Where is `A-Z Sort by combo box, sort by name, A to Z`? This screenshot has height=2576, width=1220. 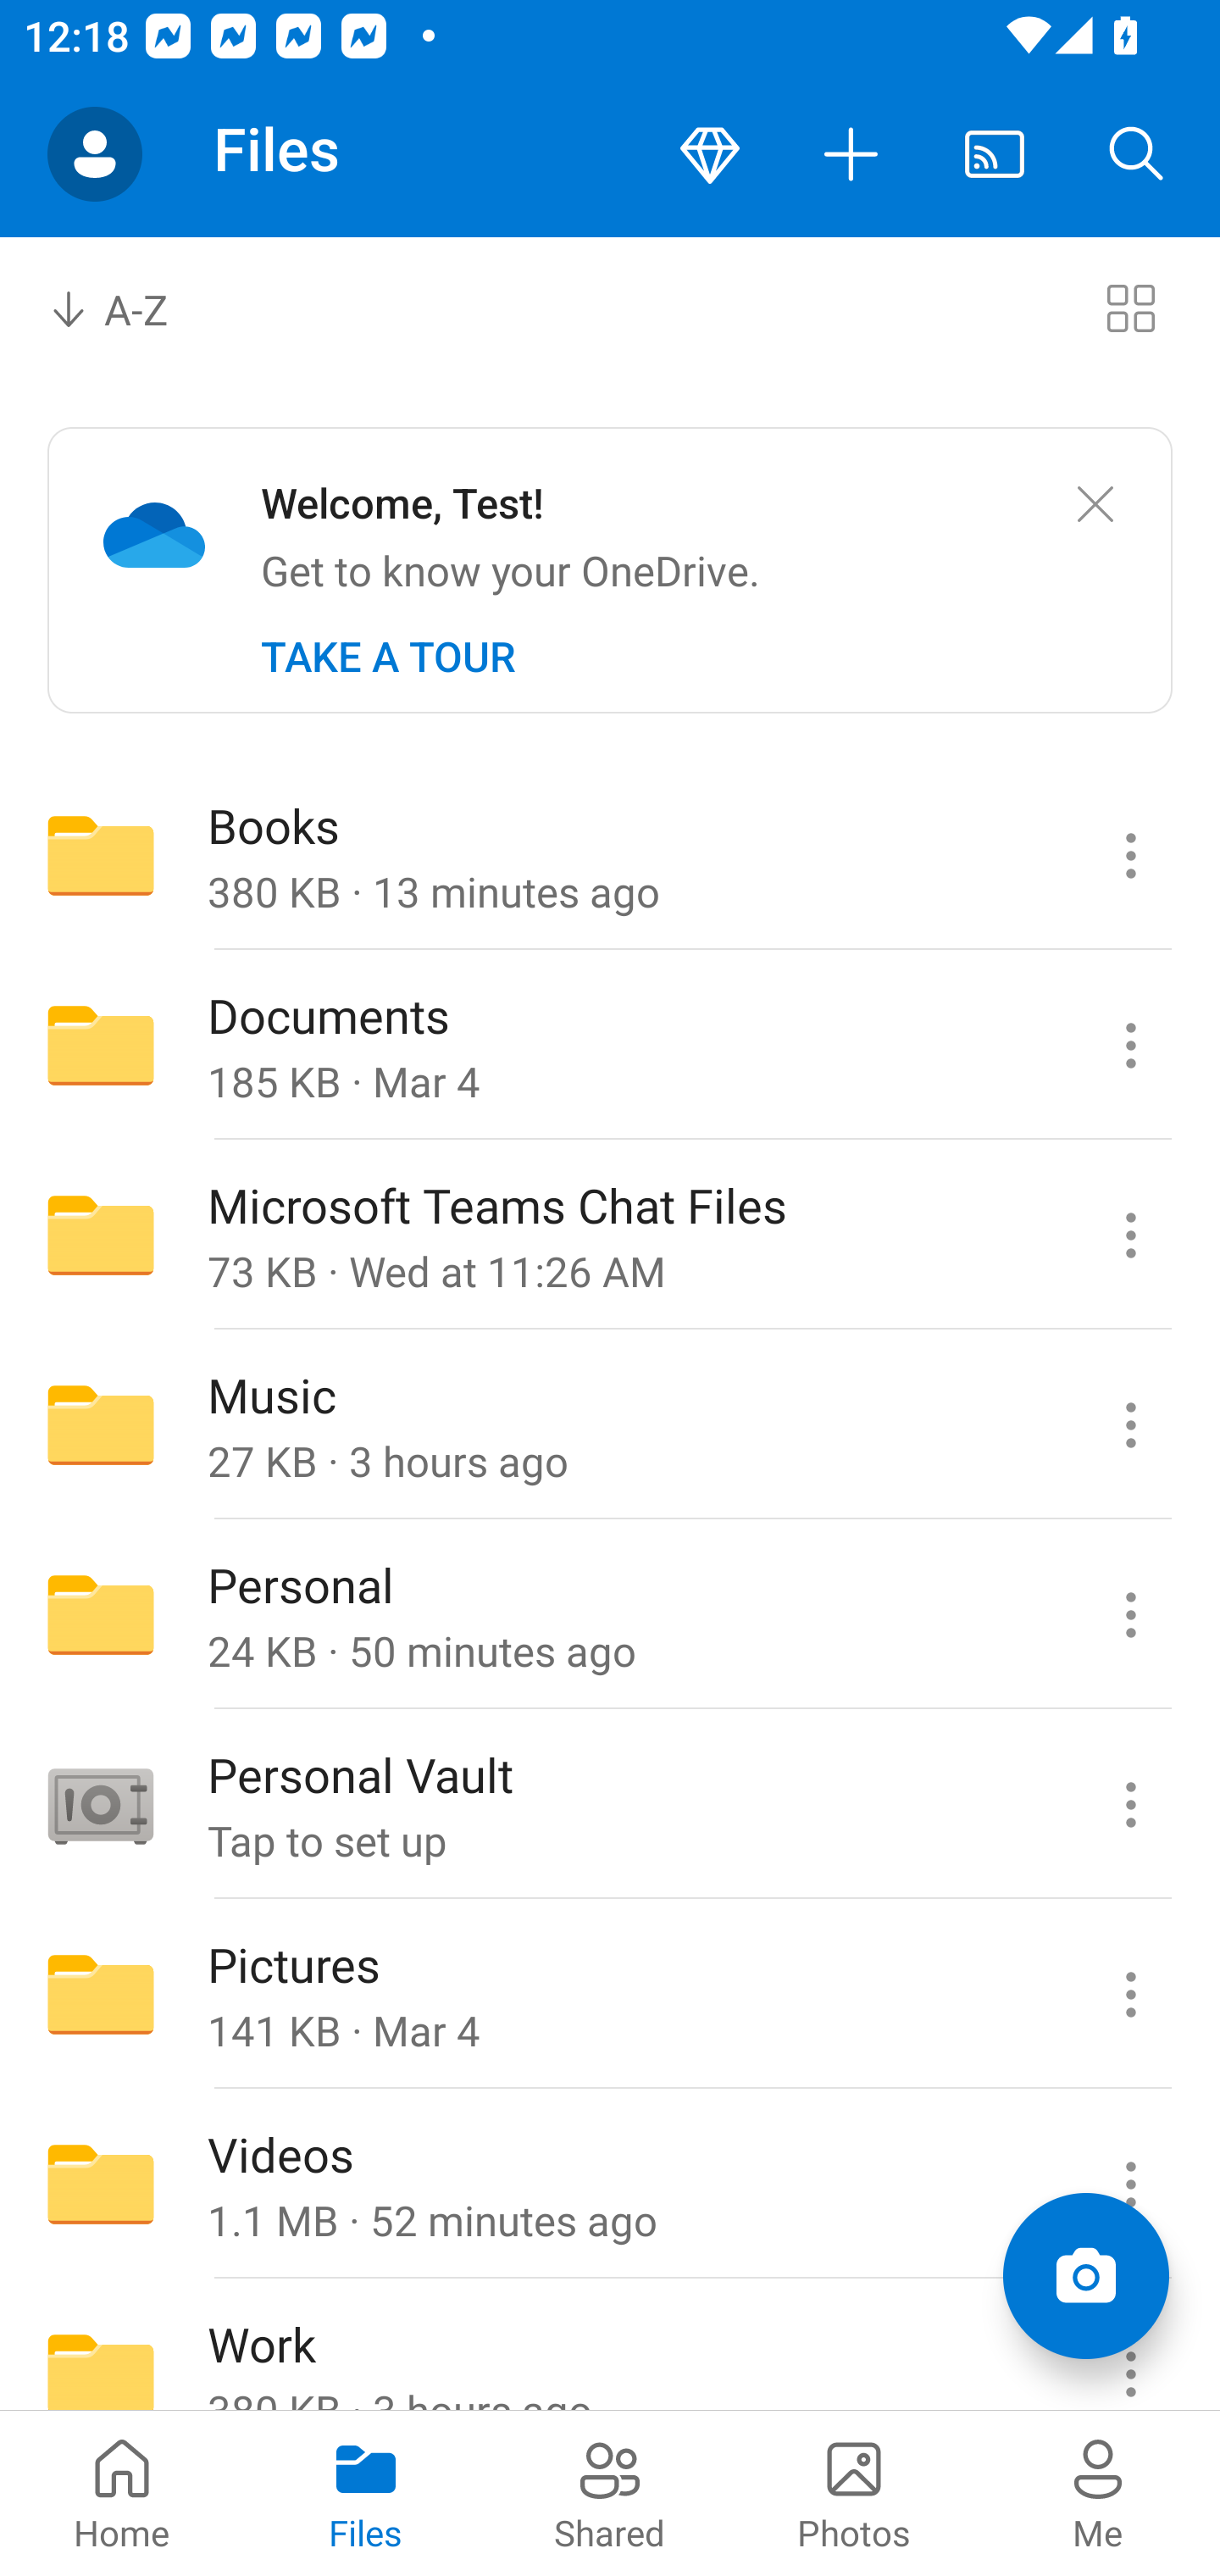 A-Z Sort by combo box, sort by name, A to Z is located at coordinates (132, 307).